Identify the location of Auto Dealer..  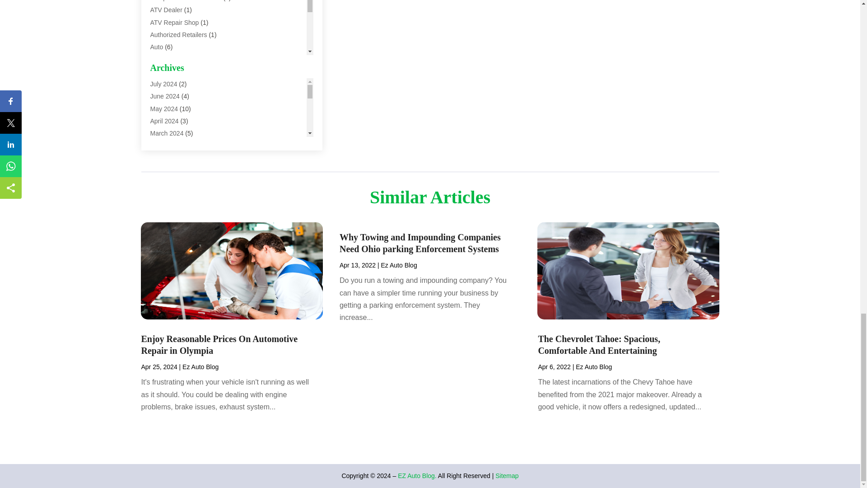
(167, 84).